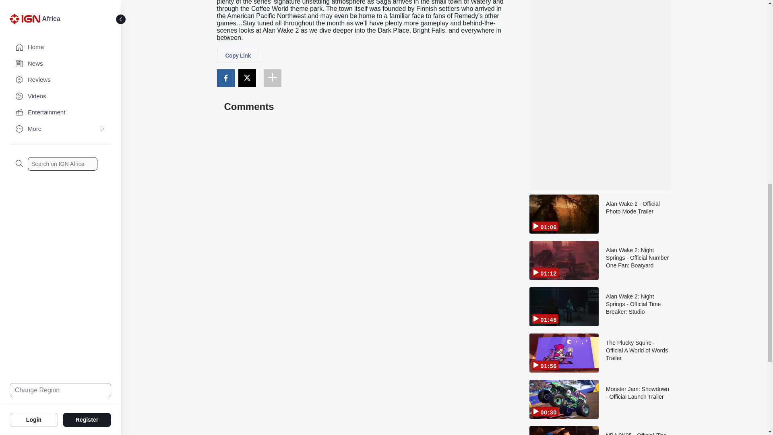 The width and height of the screenshot is (773, 435). What do you see at coordinates (238, 56) in the screenshot?
I see `Copy Link` at bounding box center [238, 56].